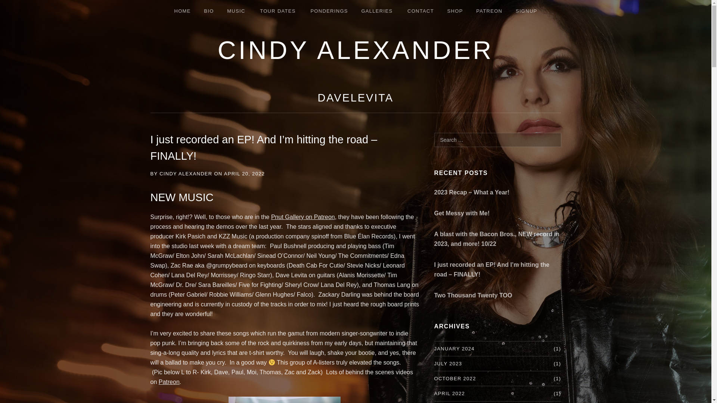 Image resolution: width=717 pixels, height=403 pixels. Describe the element at coordinates (244, 174) in the screenshot. I see `APRIL 20, 2022` at that location.